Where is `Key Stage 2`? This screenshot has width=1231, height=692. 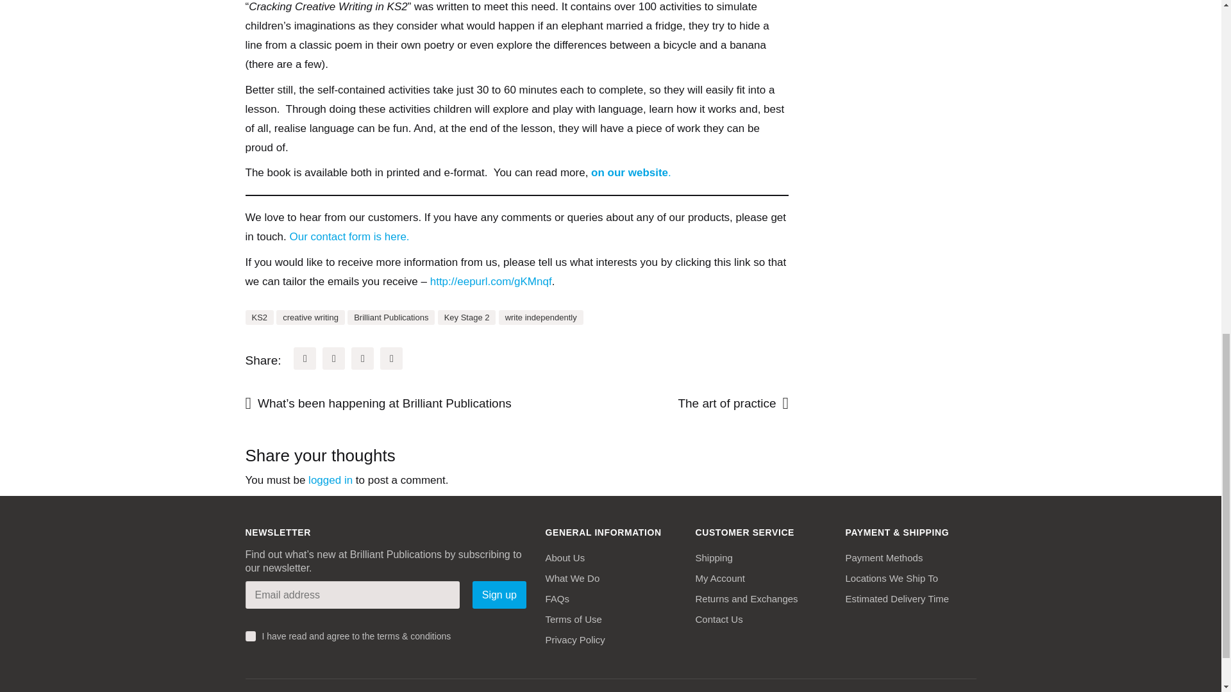
Key Stage 2 is located at coordinates (467, 317).